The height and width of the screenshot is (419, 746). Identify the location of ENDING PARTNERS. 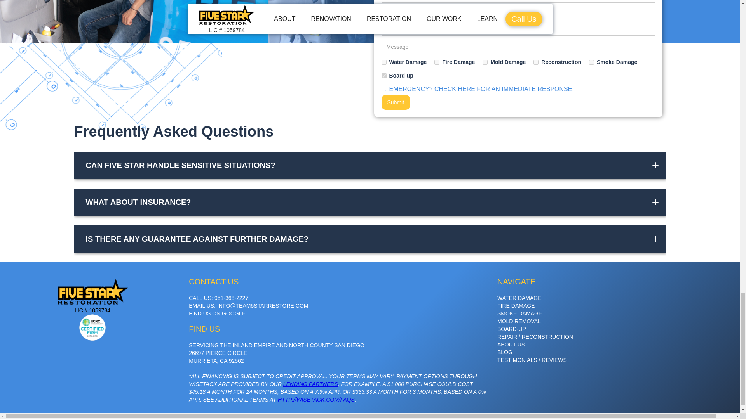
(312, 384).